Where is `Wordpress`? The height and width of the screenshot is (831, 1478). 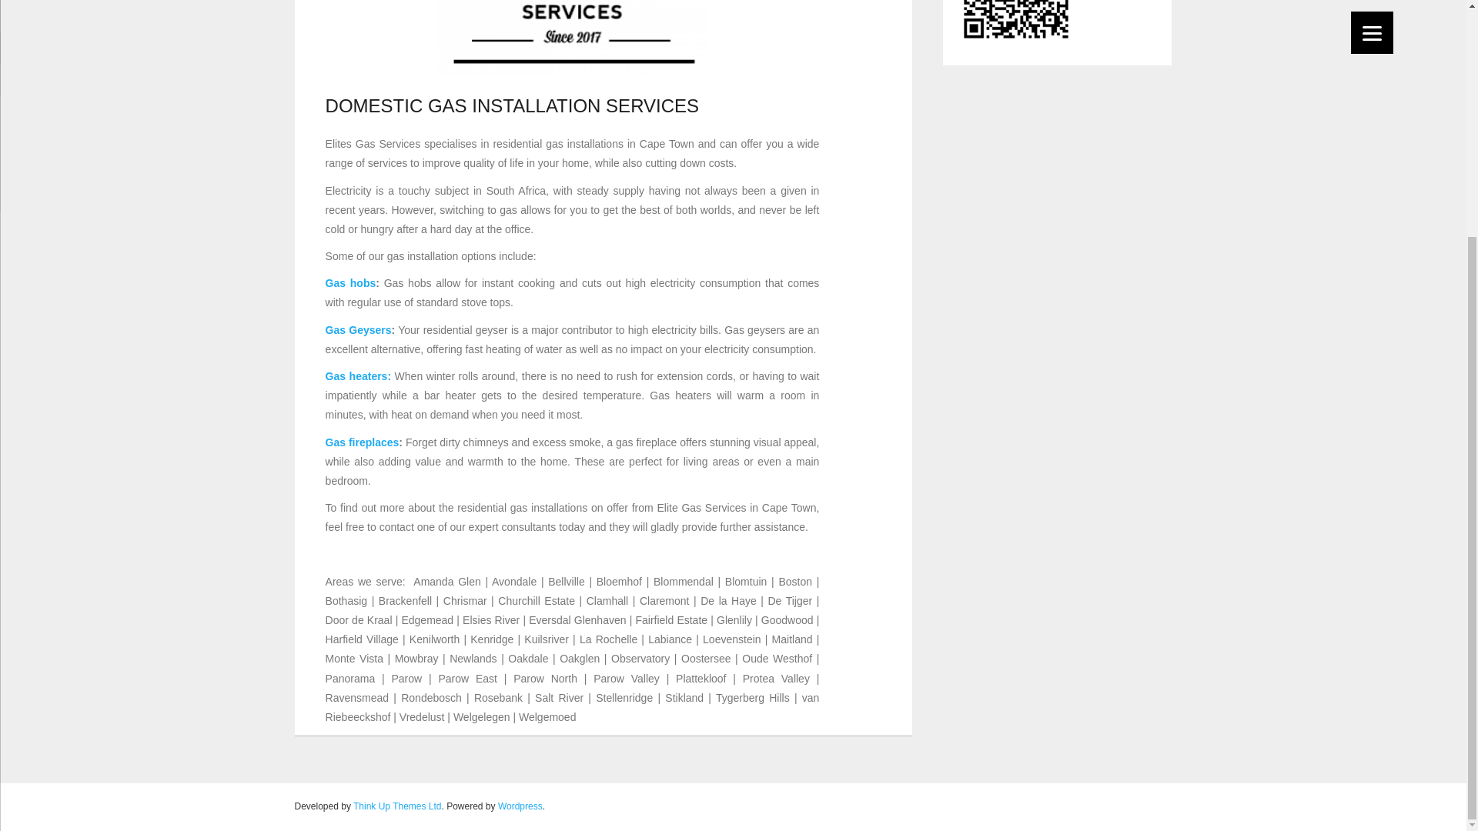
Wordpress is located at coordinates (520, 806).